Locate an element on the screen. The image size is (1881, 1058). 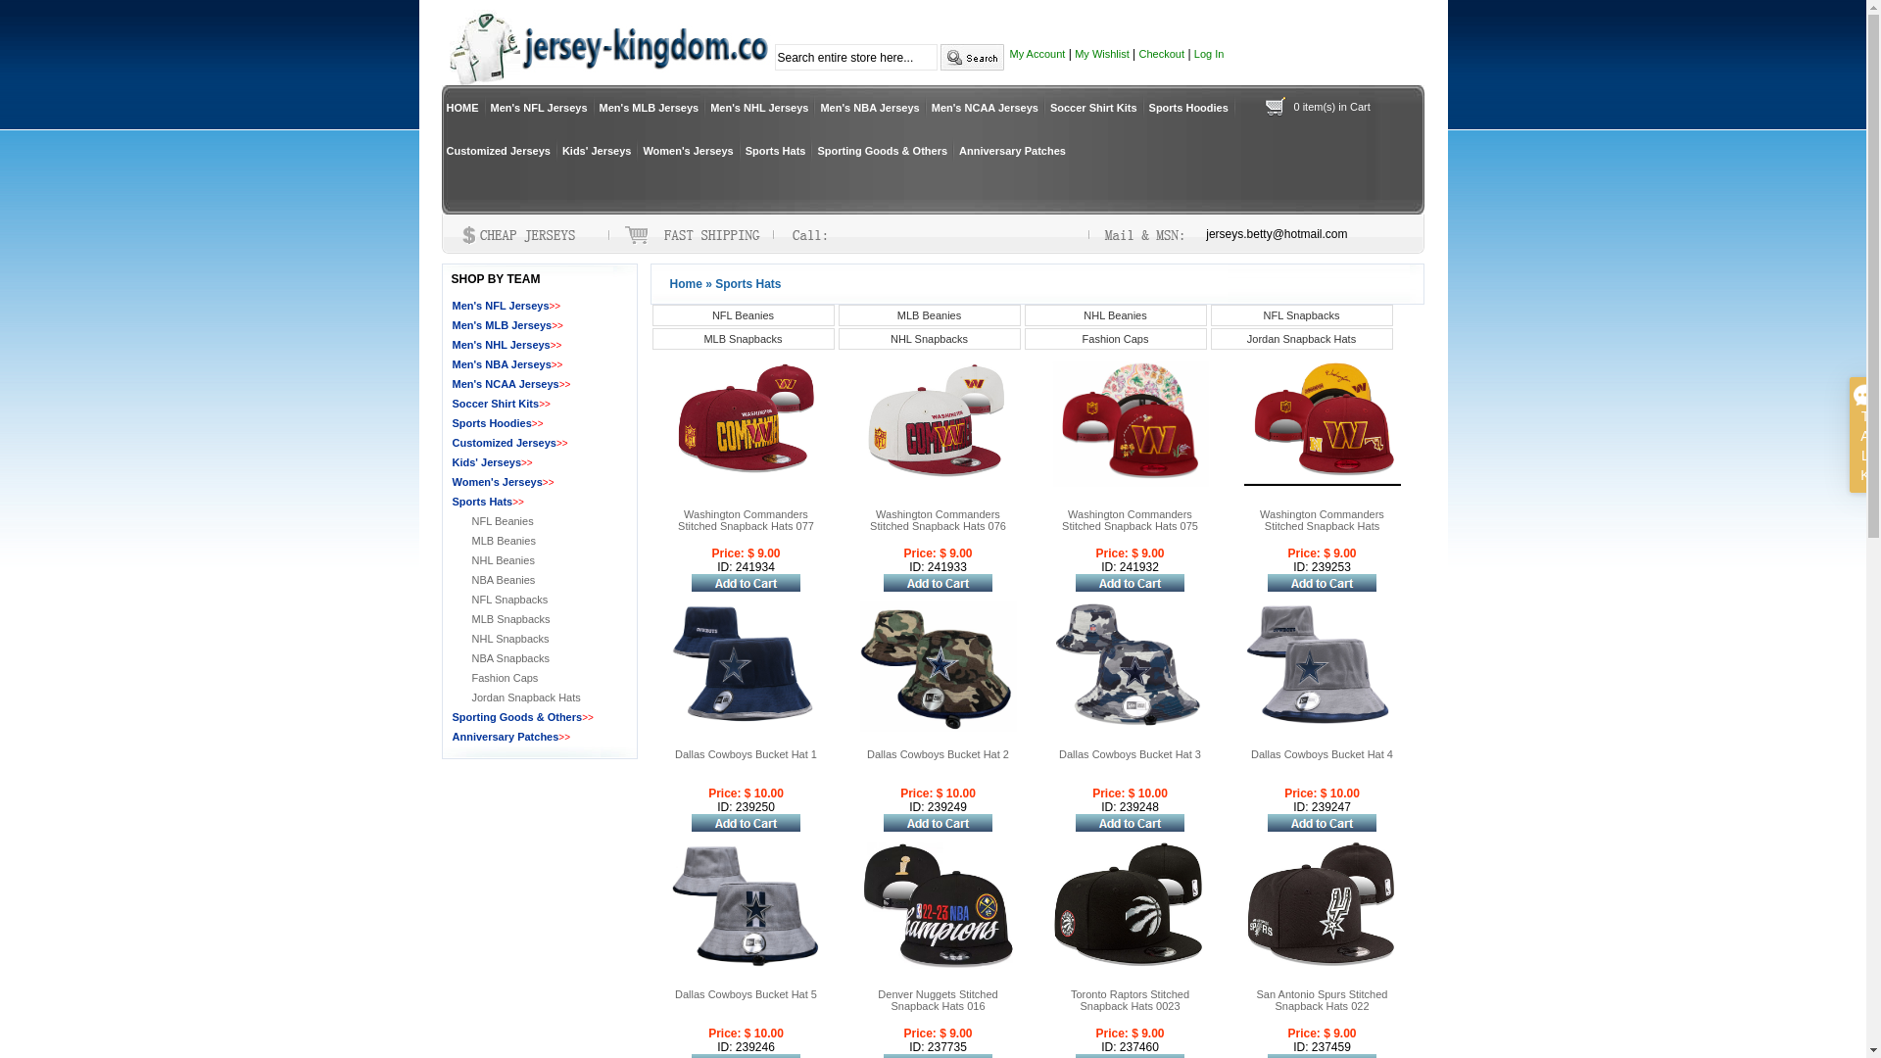
Dallas Cowboys Bucket Hat 3 is located at coordinates (1131, 754).